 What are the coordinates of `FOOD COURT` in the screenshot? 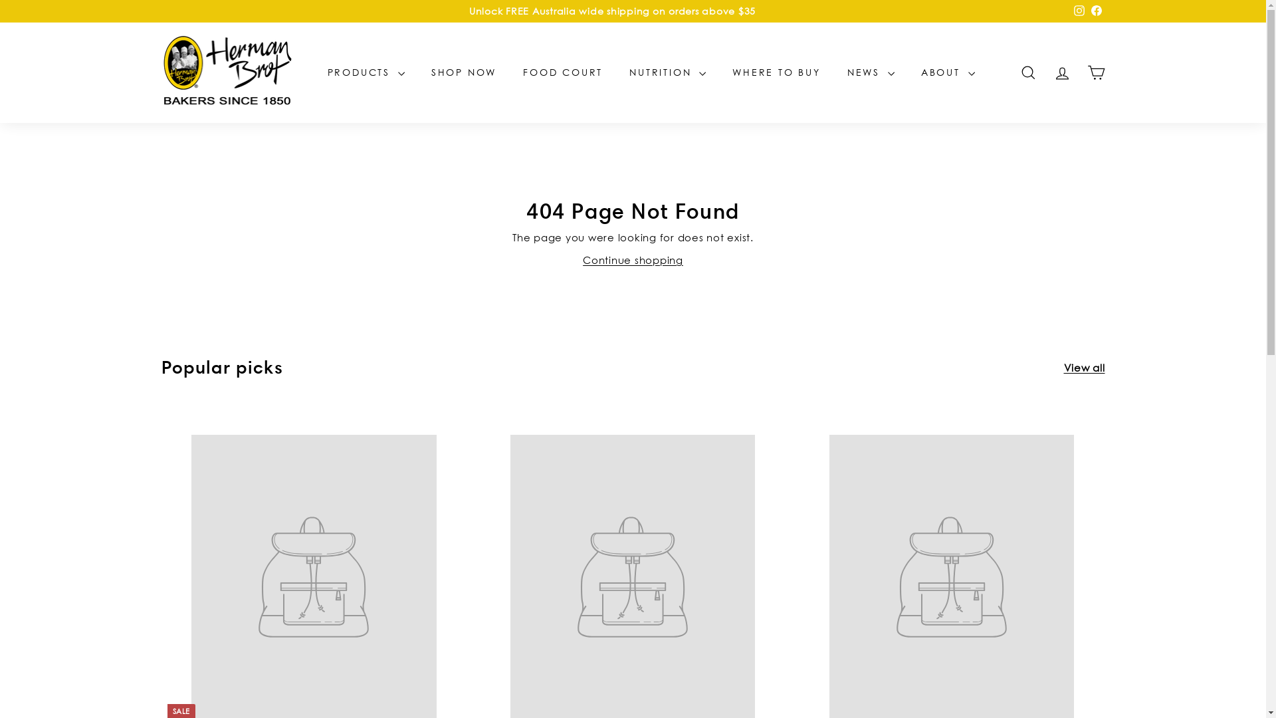 It's located at (563, 72).